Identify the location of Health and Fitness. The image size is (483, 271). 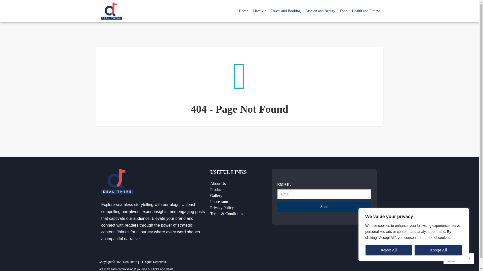
(366, 9).